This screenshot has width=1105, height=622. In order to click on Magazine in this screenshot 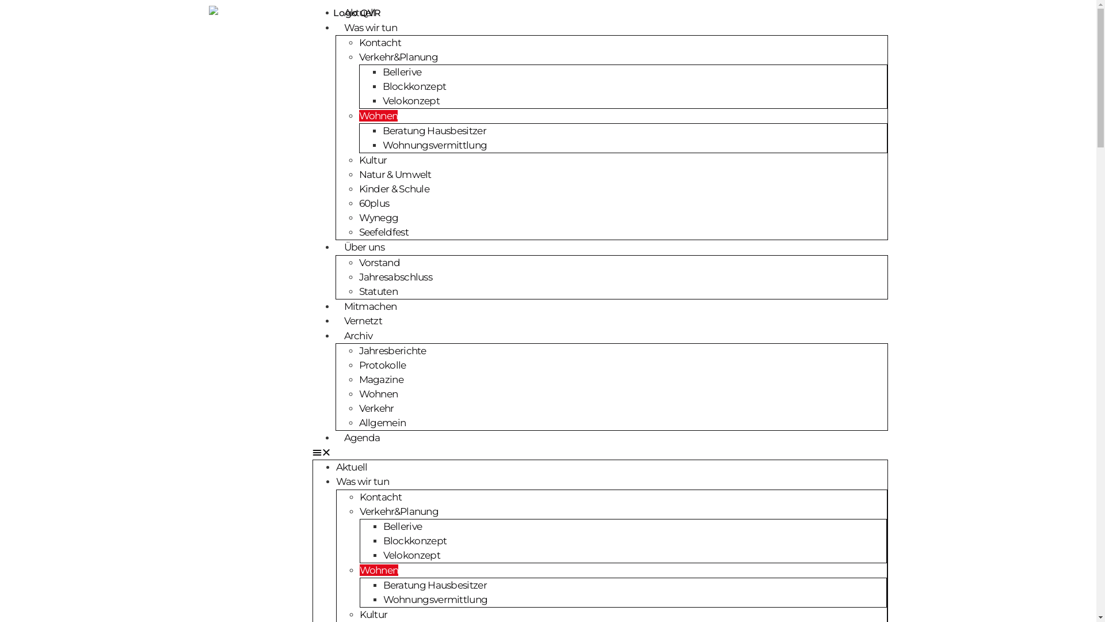, I will do `click(381, 380)`.